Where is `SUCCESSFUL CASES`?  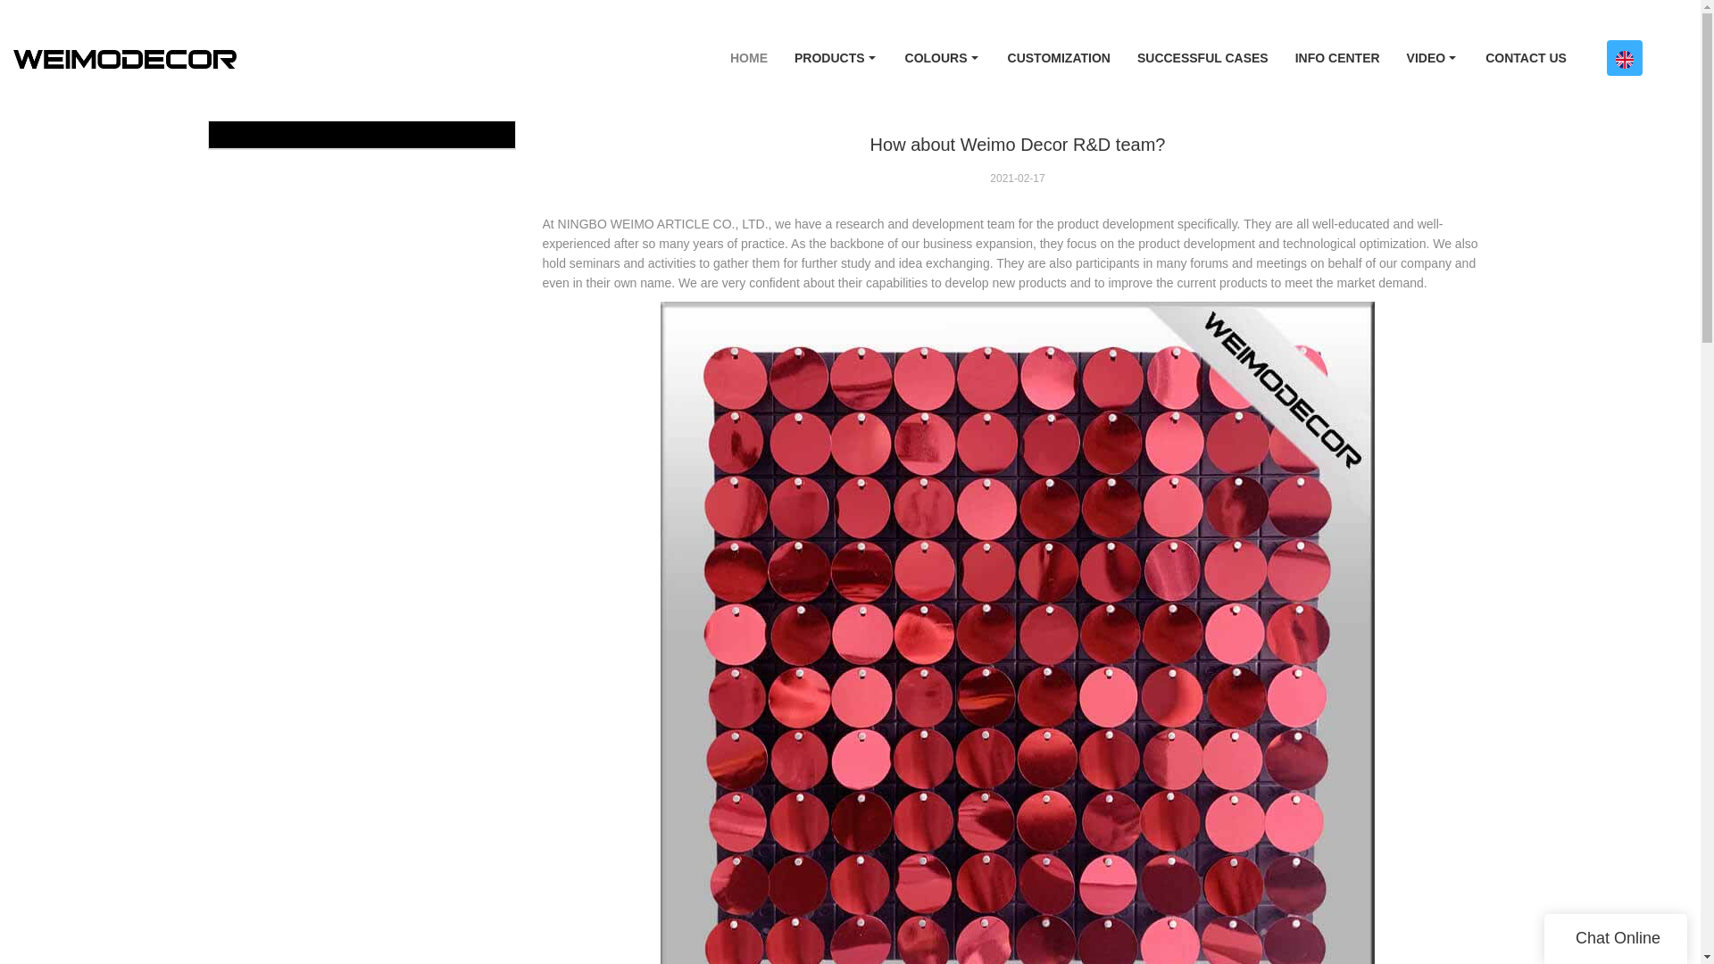
SUCCESSFUL CASES is located at coordinates (1203, 58).